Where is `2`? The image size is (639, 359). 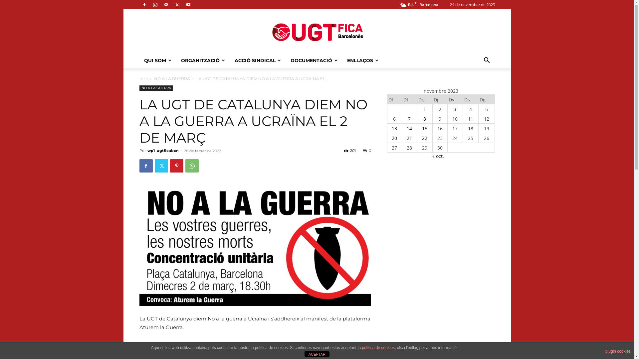
2 is located at coordinates (440, 109).